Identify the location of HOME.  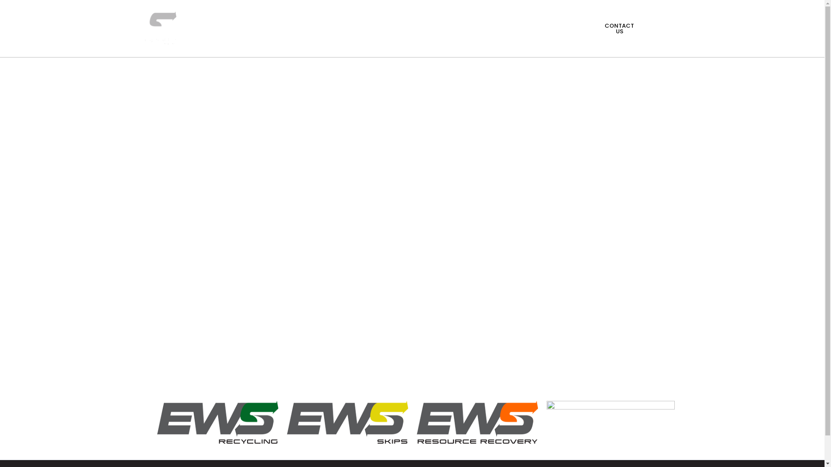
(230, 19).